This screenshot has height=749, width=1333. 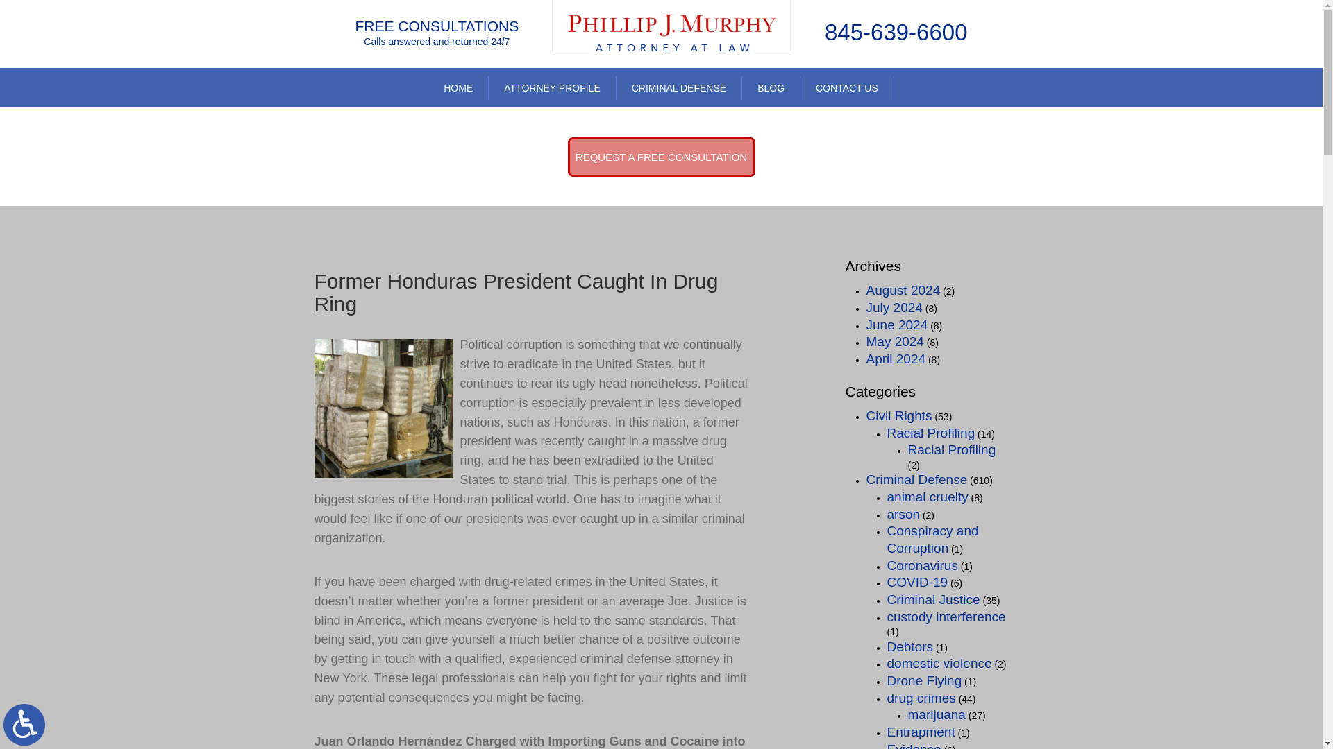 What do you see at coordinates (661, 157) in the screenshot?
I see `REQUEST A FREE CONSULTATION` at bounding box center [661, 157].